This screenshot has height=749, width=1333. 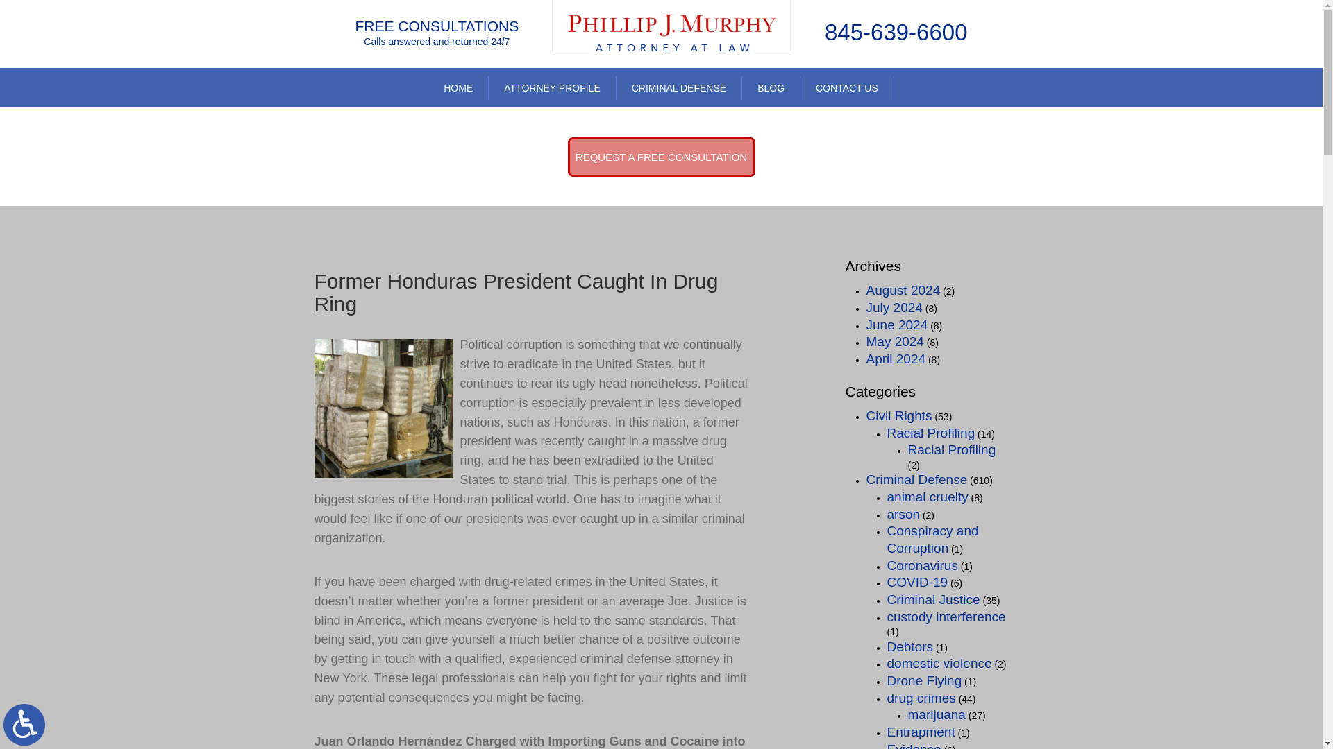 What do you see at coordinates (661, 157) in the screenshot?
I see `REQUEST A FREE CONSULTATION` at bounding box center [661, 157].